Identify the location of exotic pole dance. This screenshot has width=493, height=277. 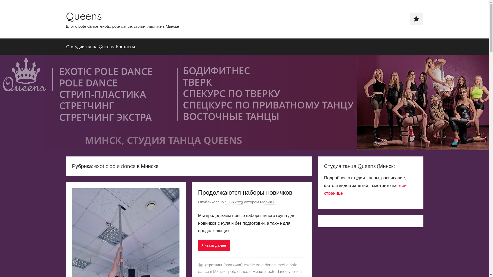
(260, 265).